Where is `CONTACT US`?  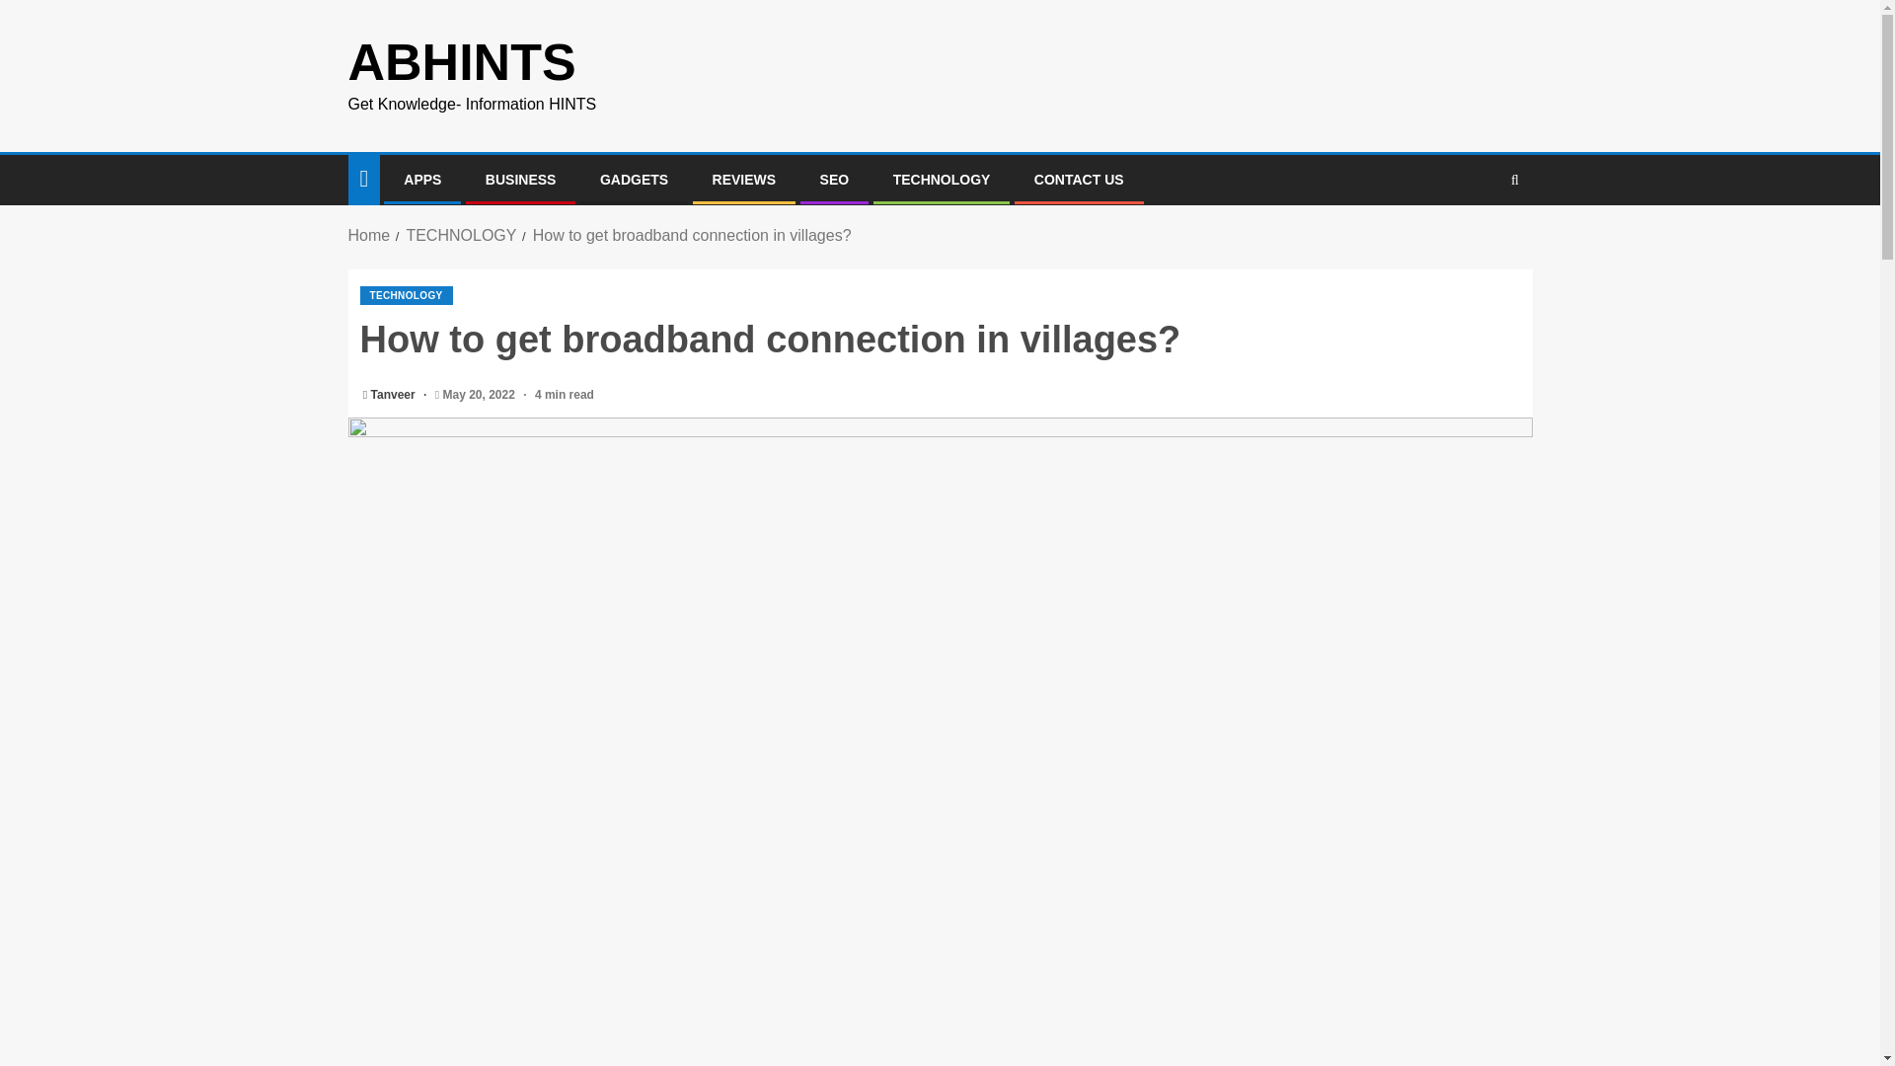 CONTACT US is located at coordinates (1079, 180).